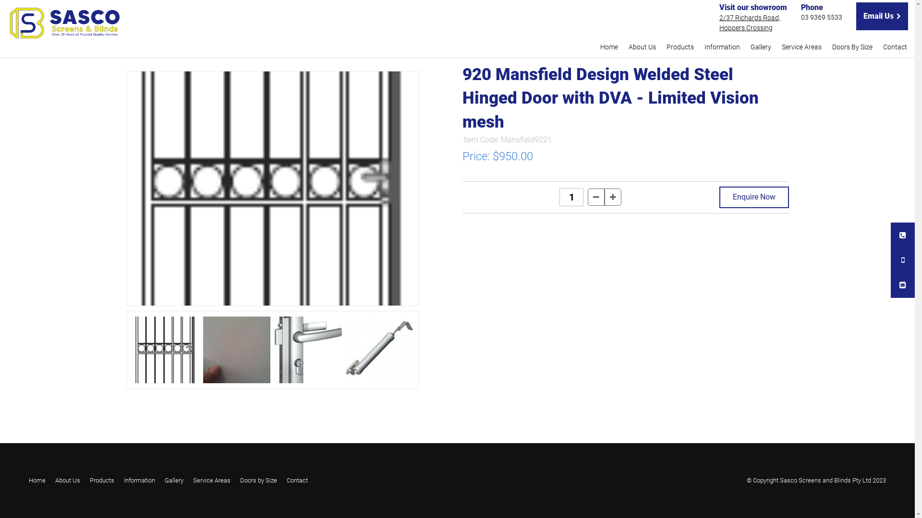 The width and height of the screenshot is (922, 518). What do you see at coordinates (680, 47) in the screenshot?
I see `Products` at bounding box center [680, 47].